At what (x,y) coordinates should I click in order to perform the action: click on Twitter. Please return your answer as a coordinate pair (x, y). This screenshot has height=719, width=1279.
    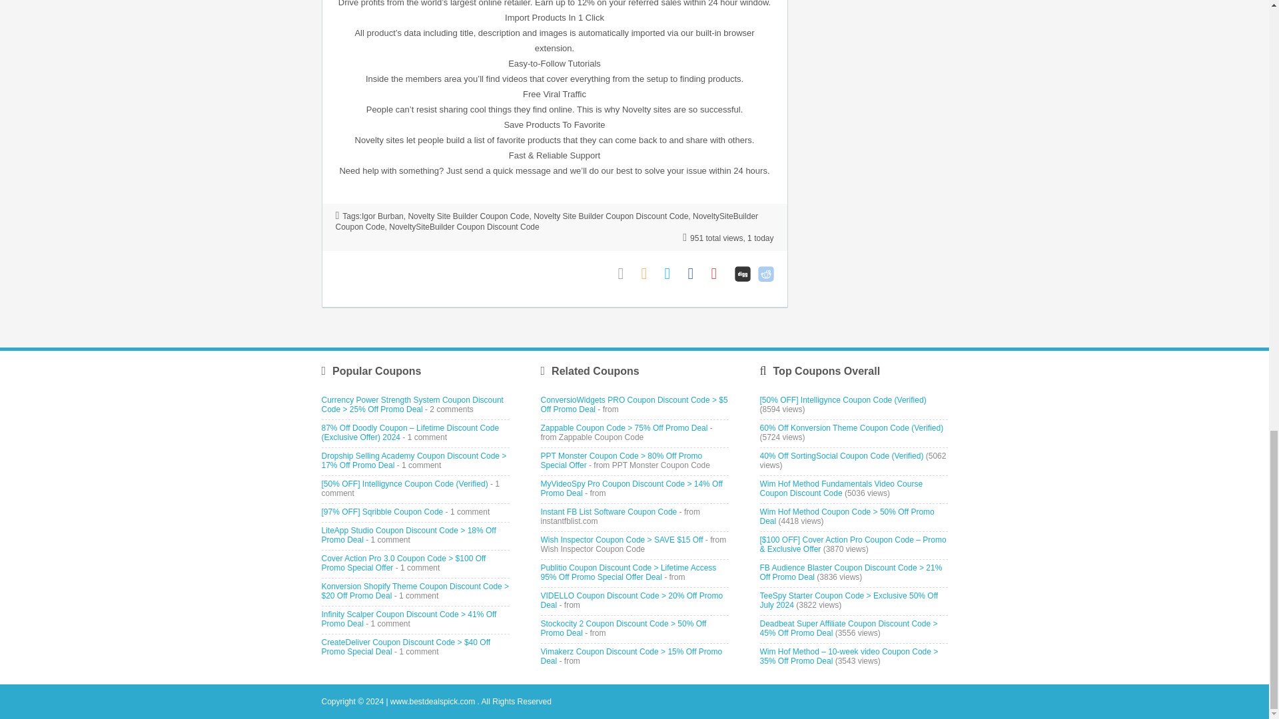
    Looking at the image, I should click on (673, 274).